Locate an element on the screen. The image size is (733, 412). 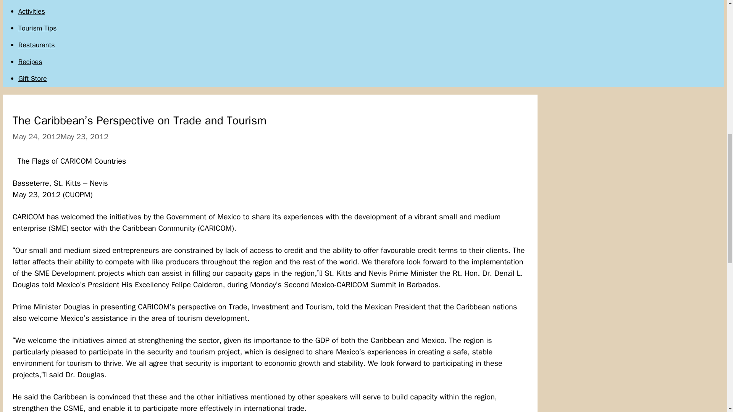
Tourism Tips is located at coordinates (37, 28).